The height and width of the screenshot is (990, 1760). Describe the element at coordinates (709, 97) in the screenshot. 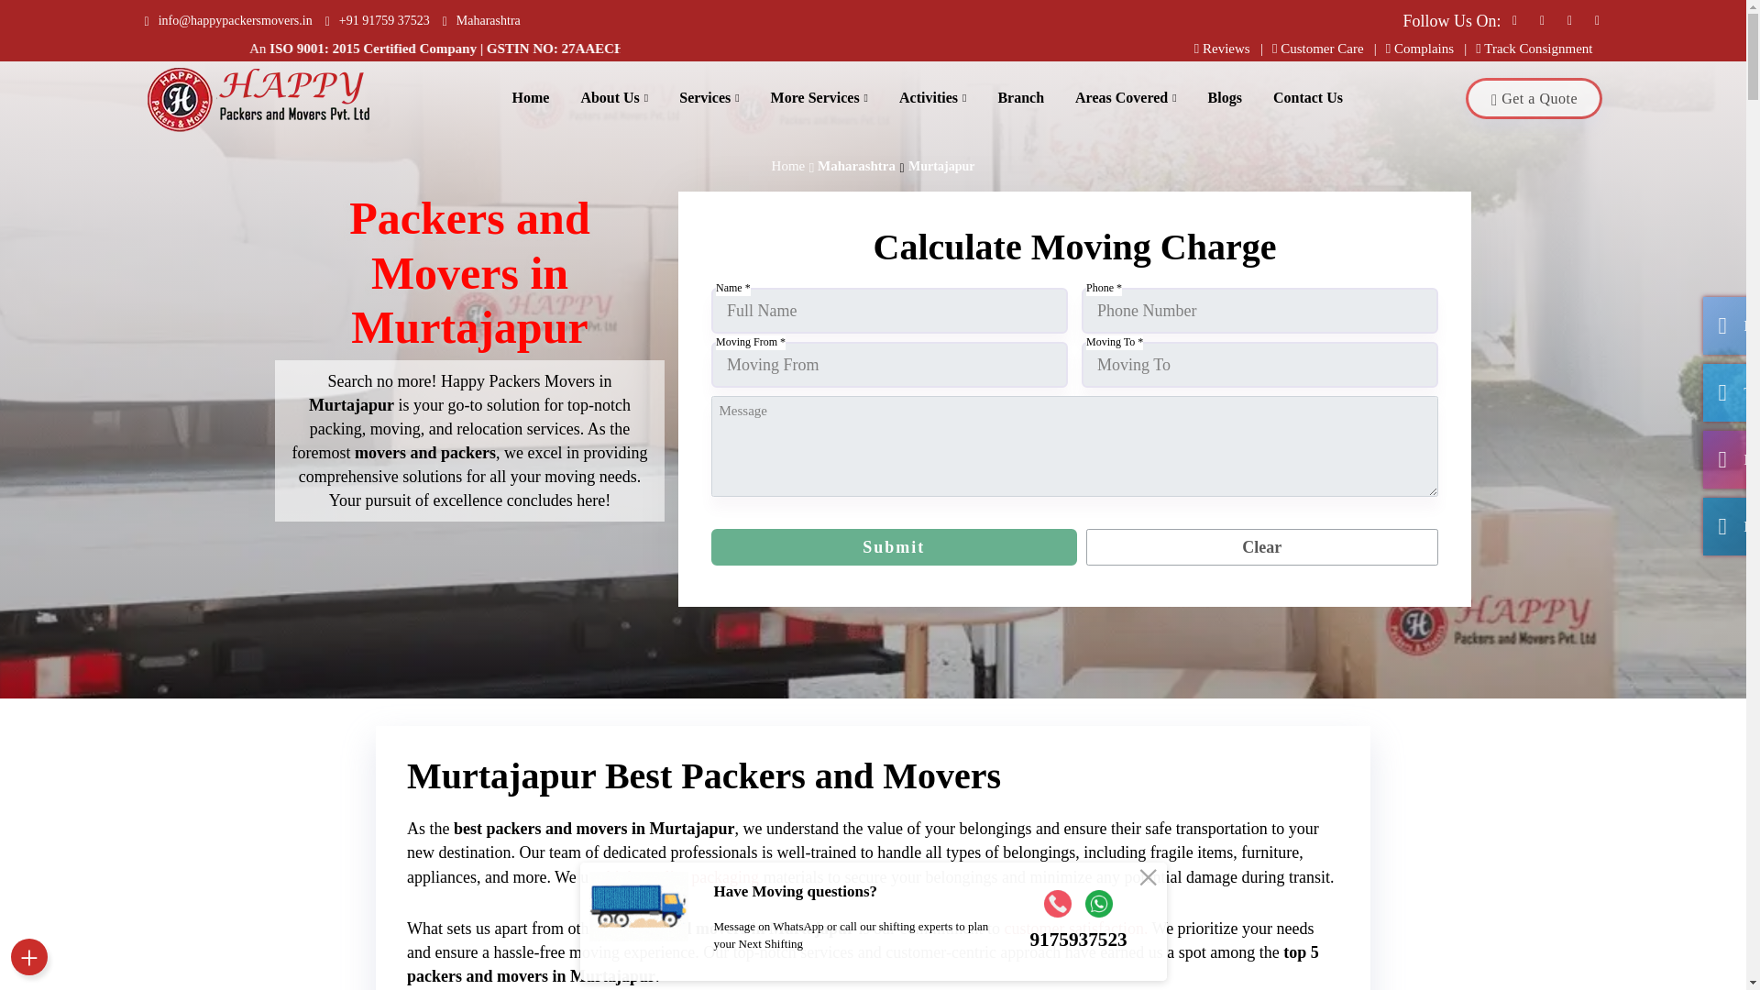

I see `Services` at that location.